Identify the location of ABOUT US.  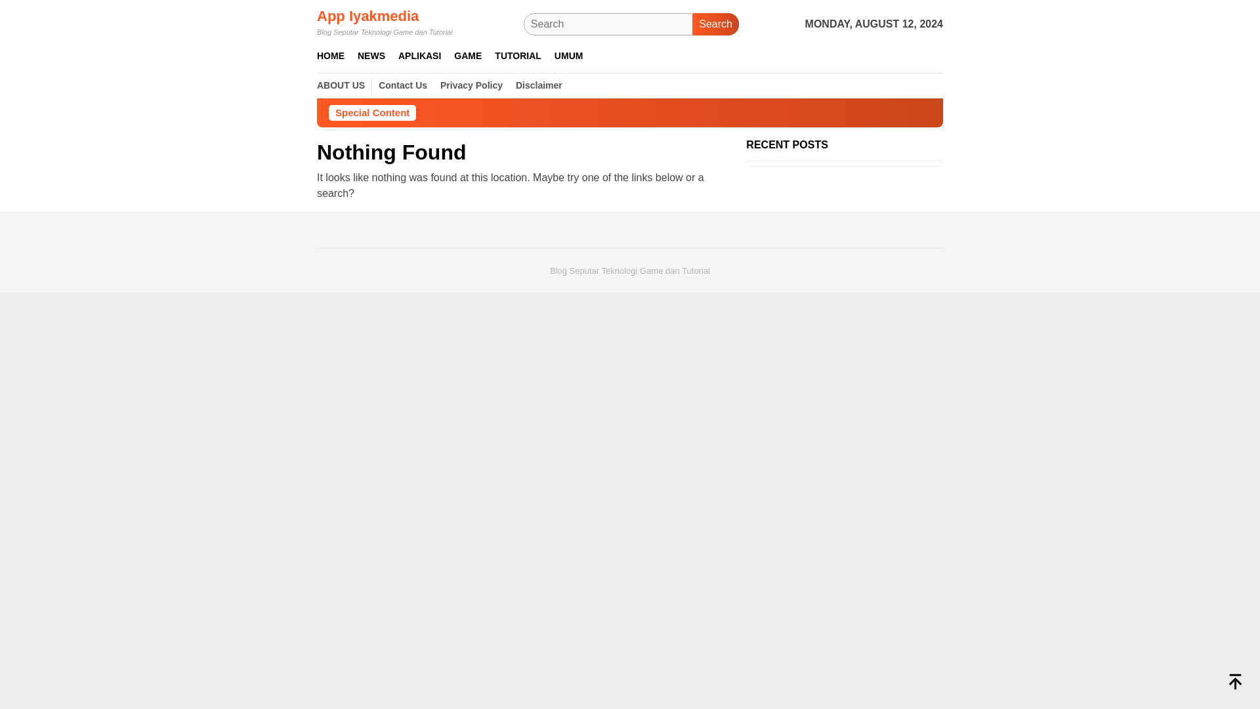
(341, 85).